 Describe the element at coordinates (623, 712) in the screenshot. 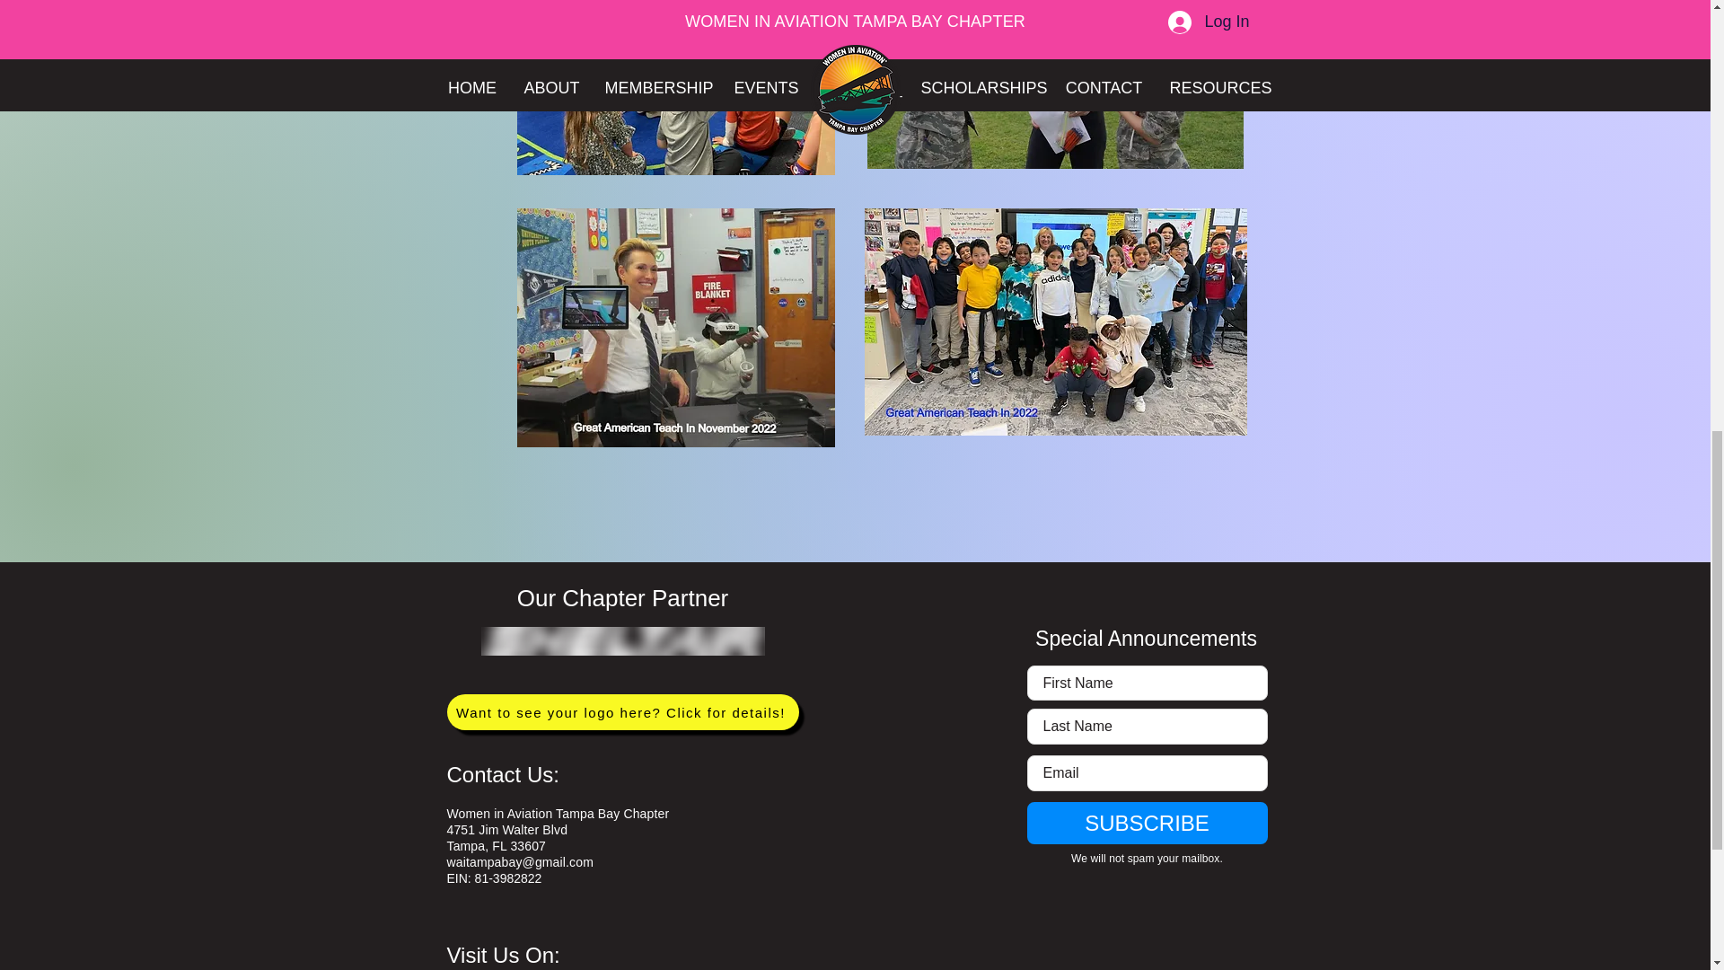

I see `Want to see your logo here? Click for details!` at that location.